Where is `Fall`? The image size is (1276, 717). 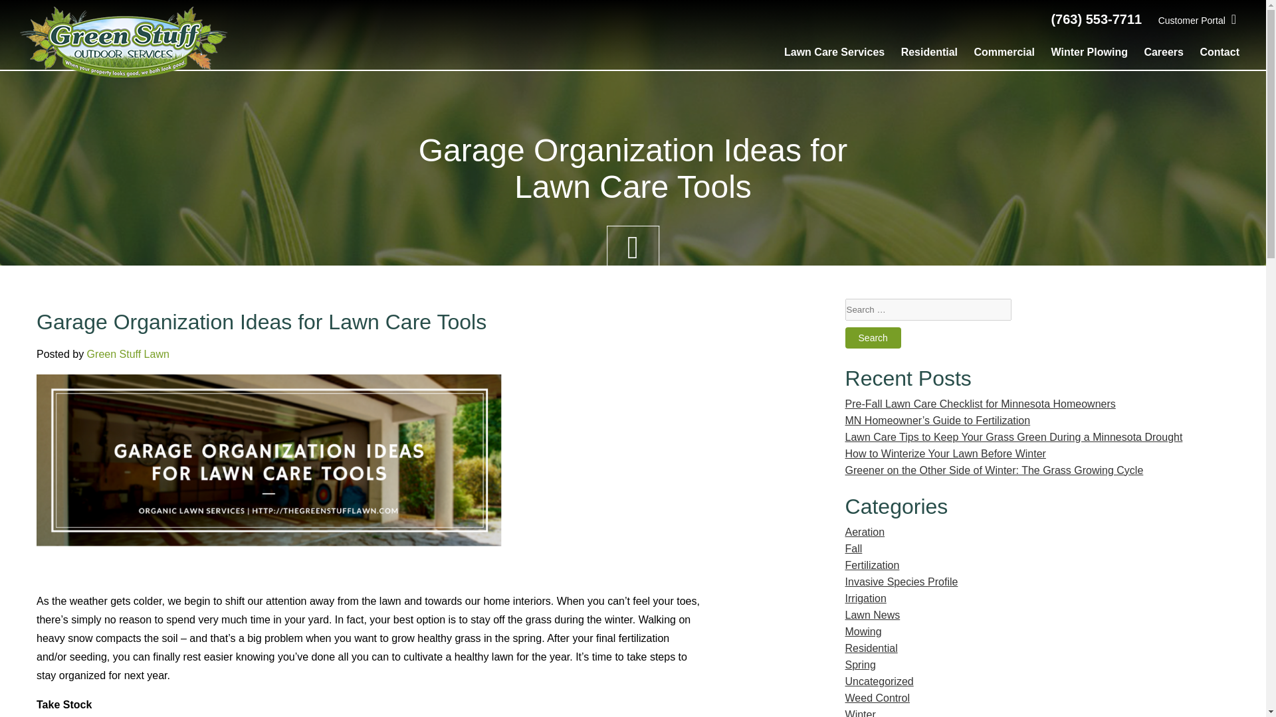
Fall is located at coordinates (853, 548).